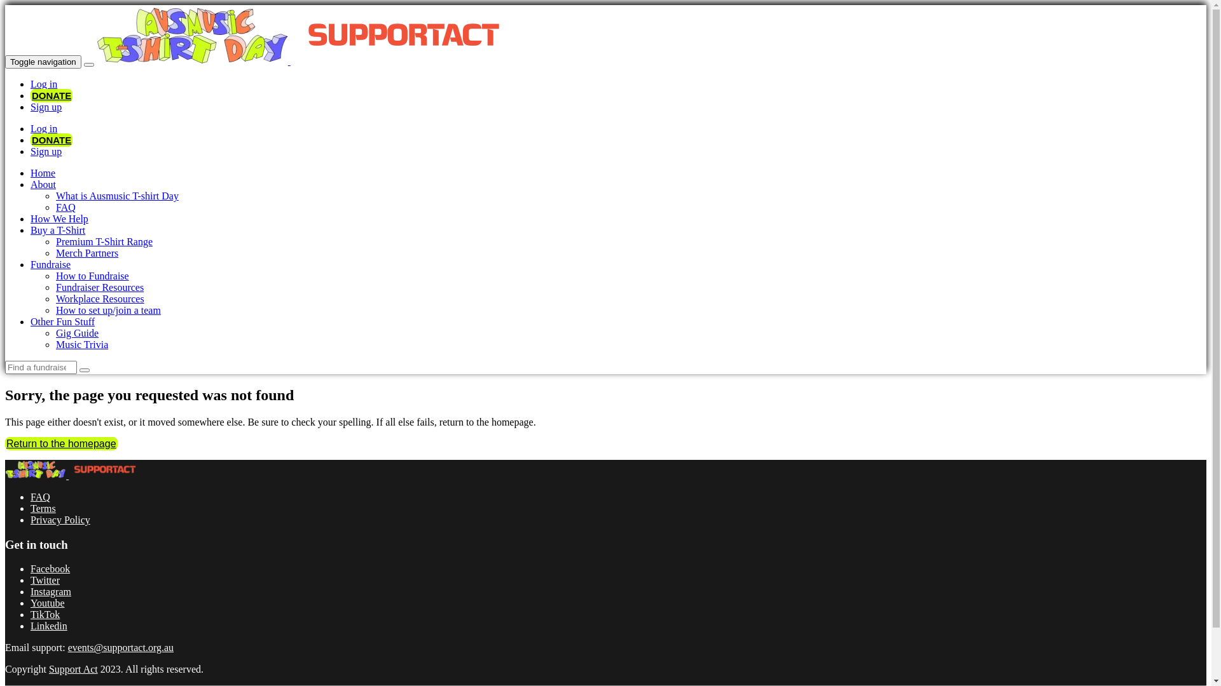 The height and width of the screenshot is (686, 1221). Describe the element at coordinates (43, 508) in the screenshot. I see `Terms` at that location.